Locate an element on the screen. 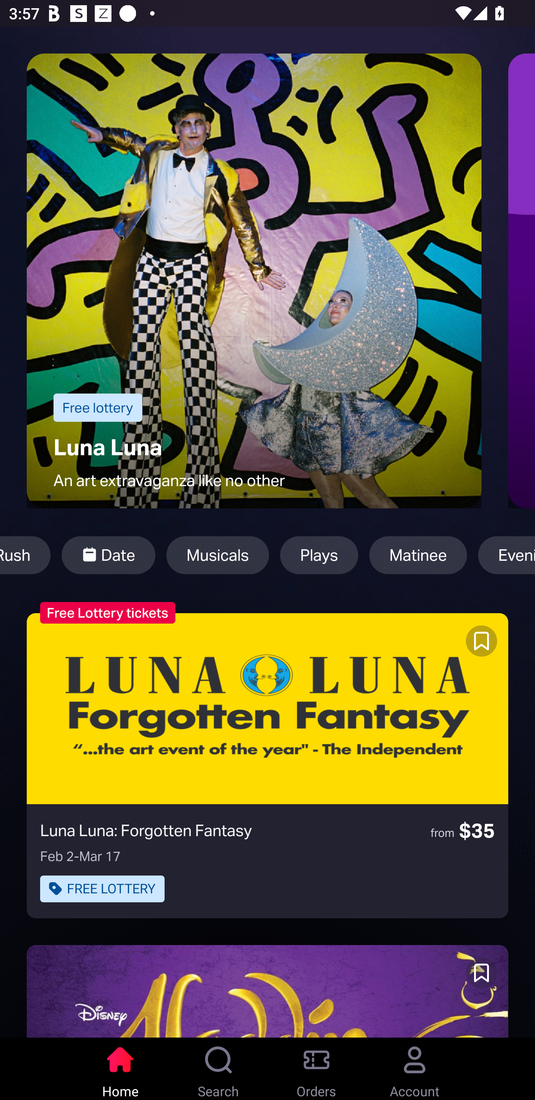  Matinee is located at coordinates (418, 555).